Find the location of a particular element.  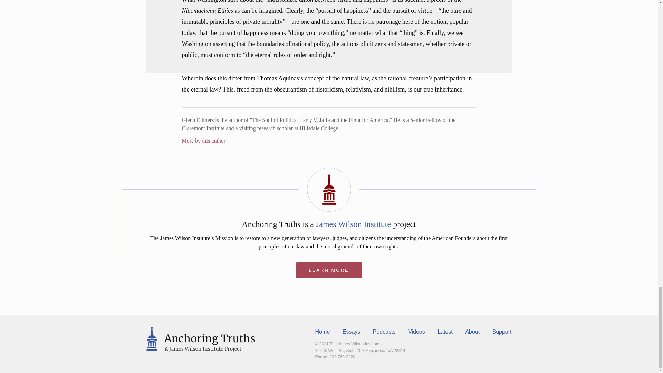

Videos is located at coordinates (416, 332).